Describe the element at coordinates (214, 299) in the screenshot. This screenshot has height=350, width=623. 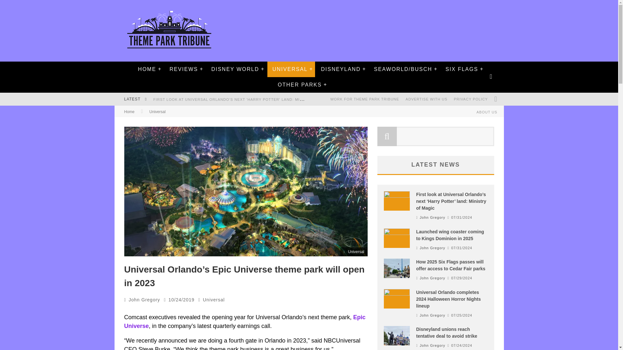
I see `Universal` at that location.